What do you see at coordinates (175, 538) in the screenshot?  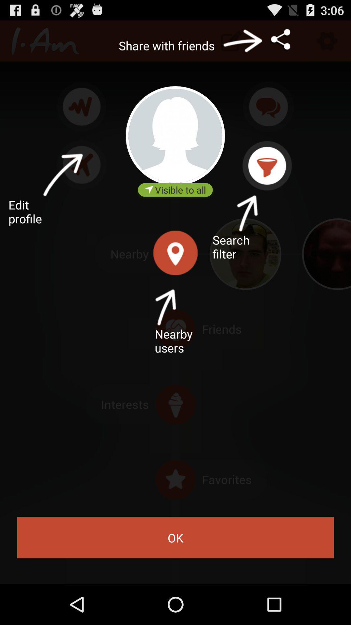 I see `launch the item below nearby
users icon` at bounding box center [175, 538].